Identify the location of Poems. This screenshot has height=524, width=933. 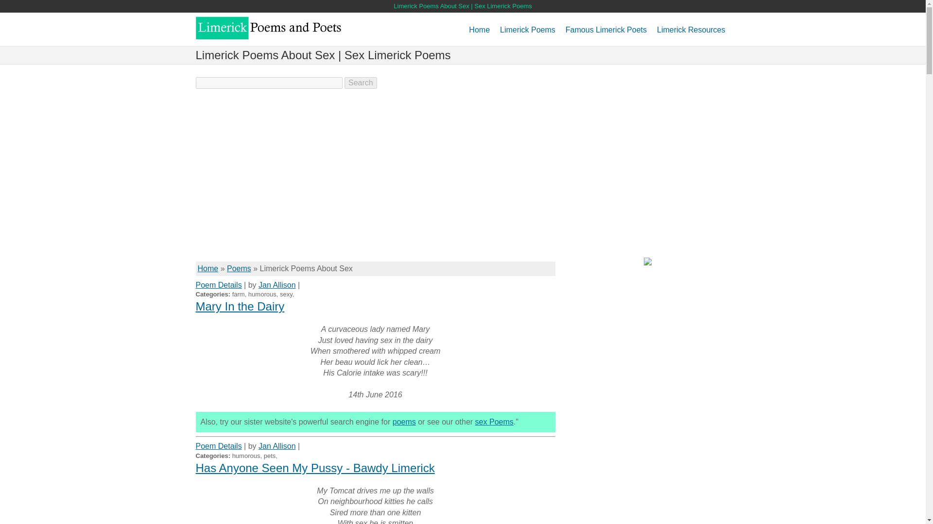
(239, 268).